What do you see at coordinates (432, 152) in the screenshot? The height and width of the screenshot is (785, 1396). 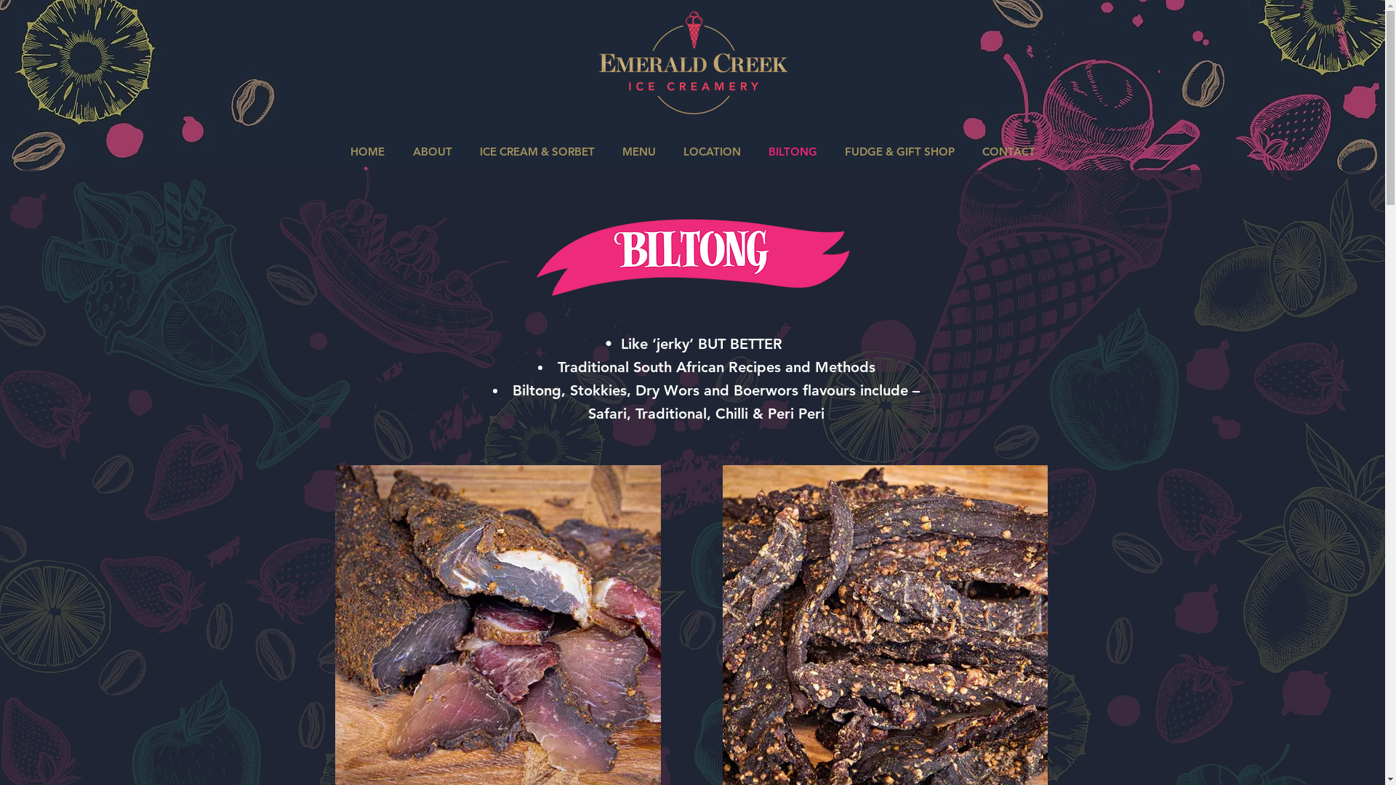 I see `ABOUT` at bounding box center [432, 152].